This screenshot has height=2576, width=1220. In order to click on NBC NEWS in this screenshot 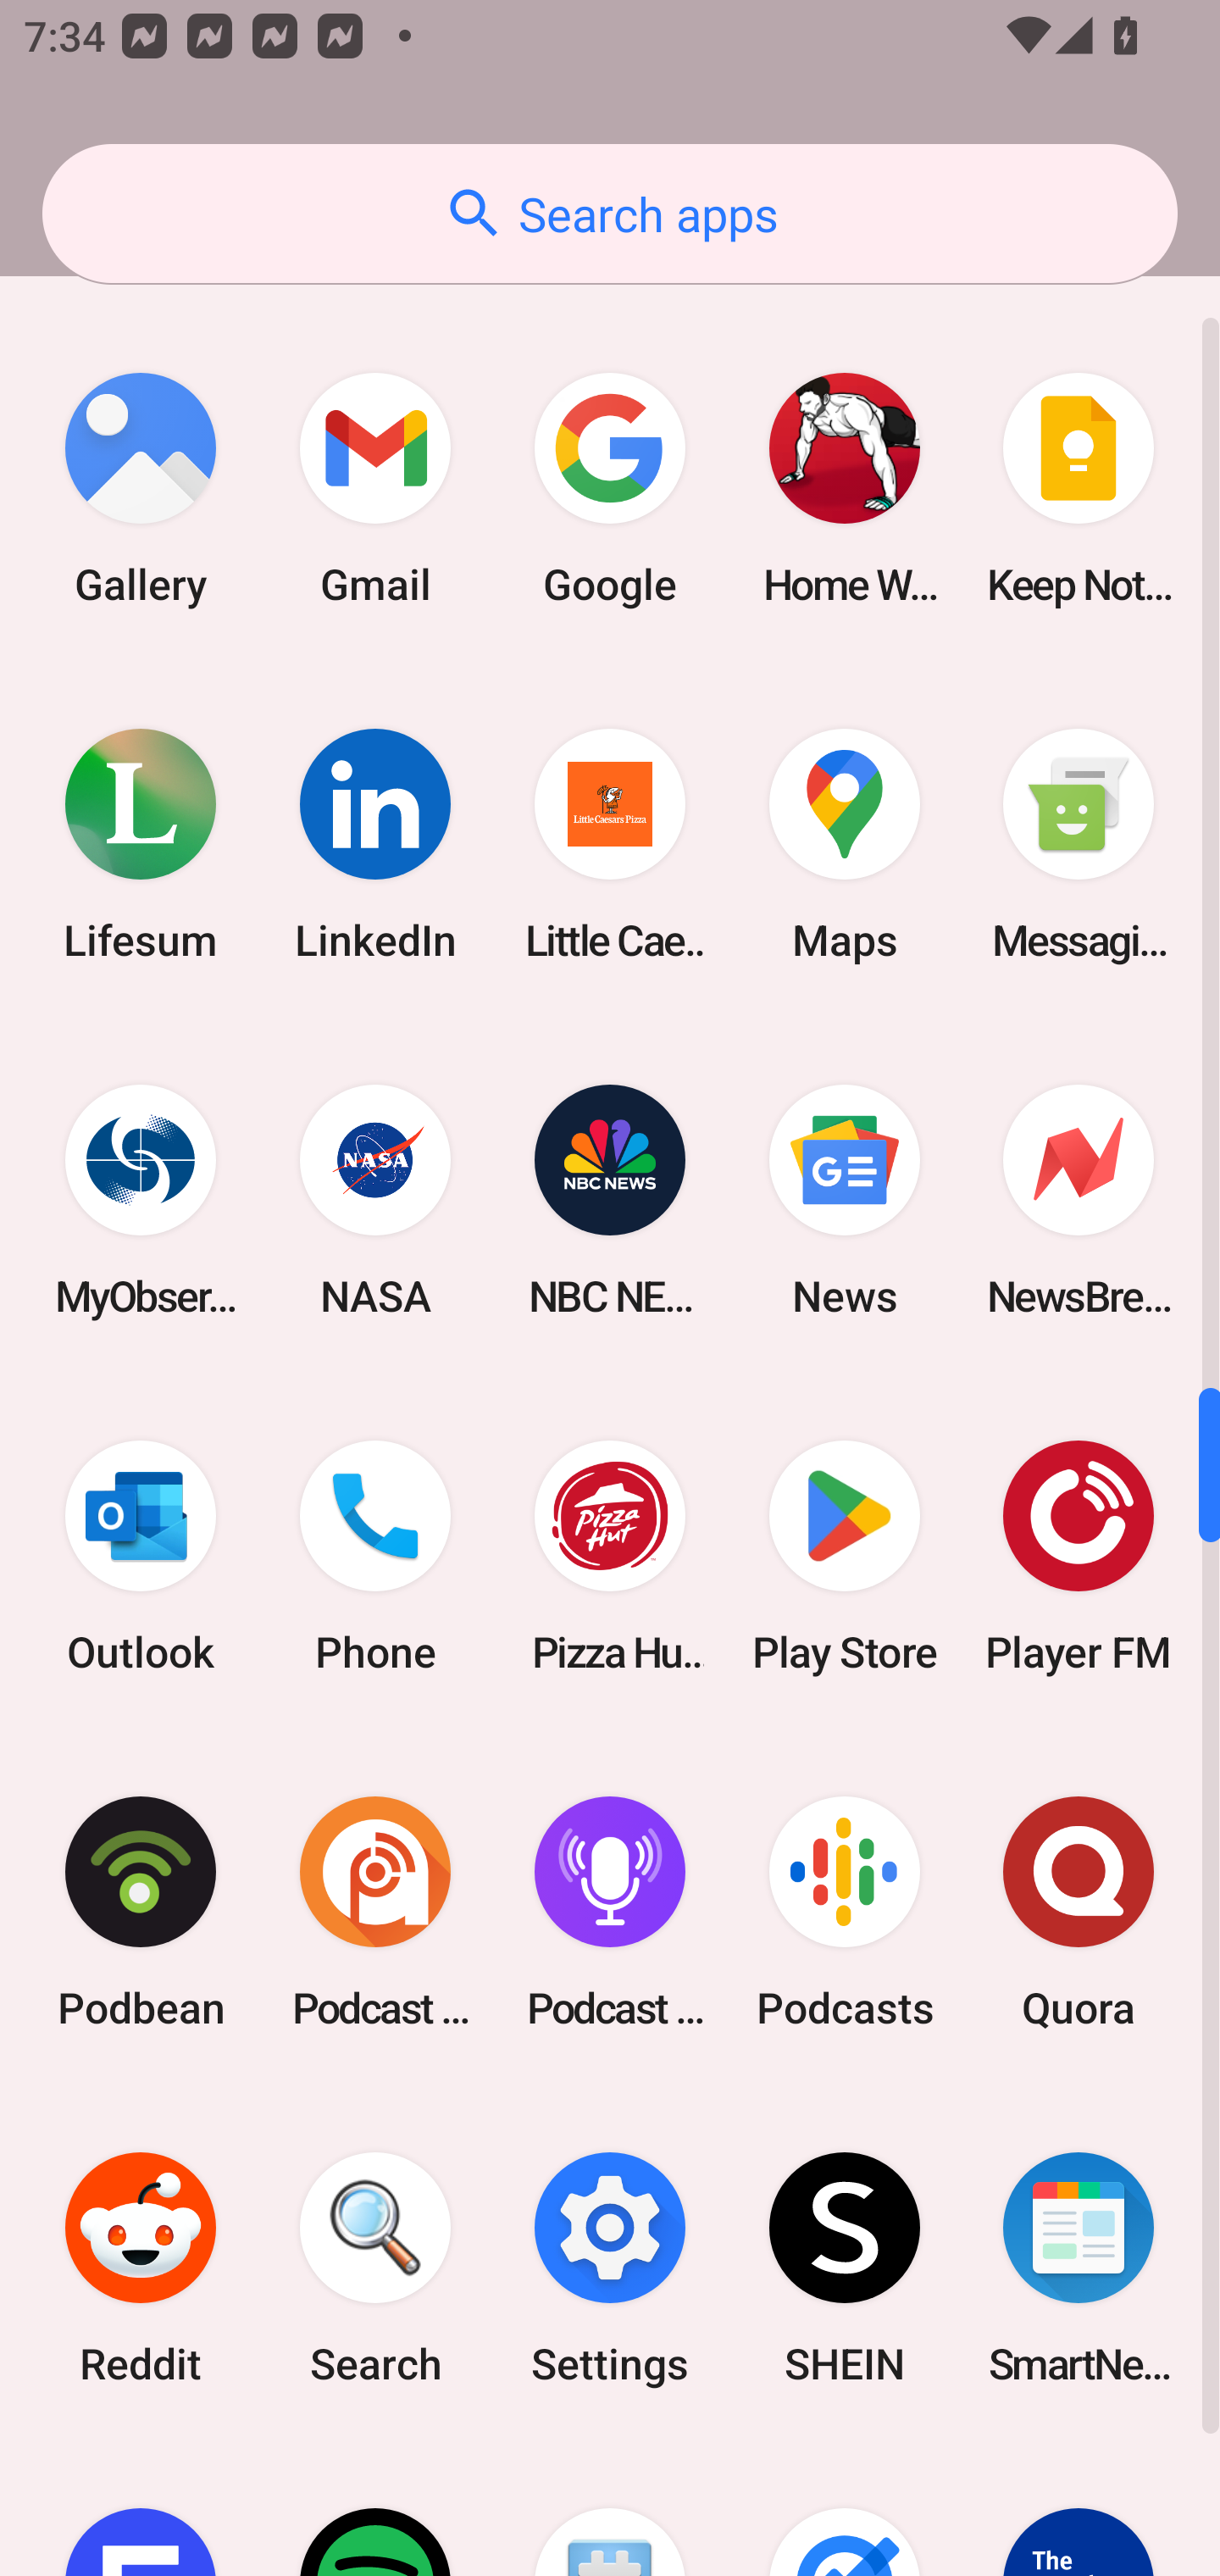, I will do `click(610, 1200)`.